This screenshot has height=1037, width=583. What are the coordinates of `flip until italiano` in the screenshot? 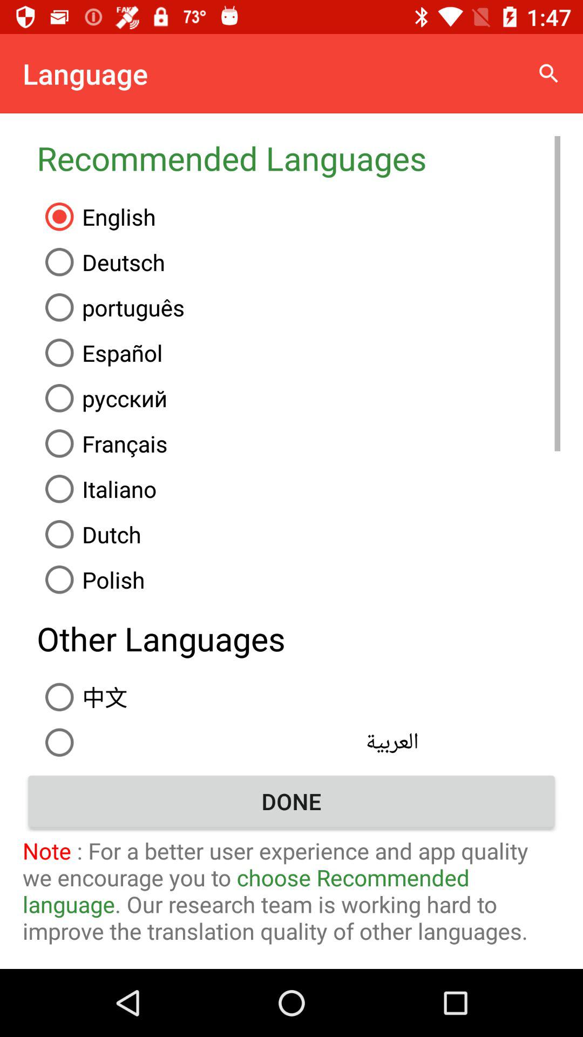 It's located at (299, 489).